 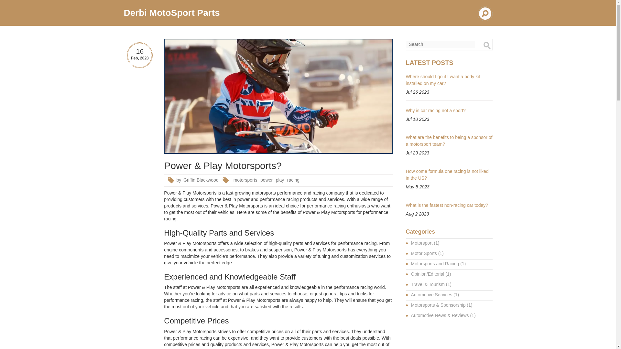 I want to click on play, so click(x=280, y=180).